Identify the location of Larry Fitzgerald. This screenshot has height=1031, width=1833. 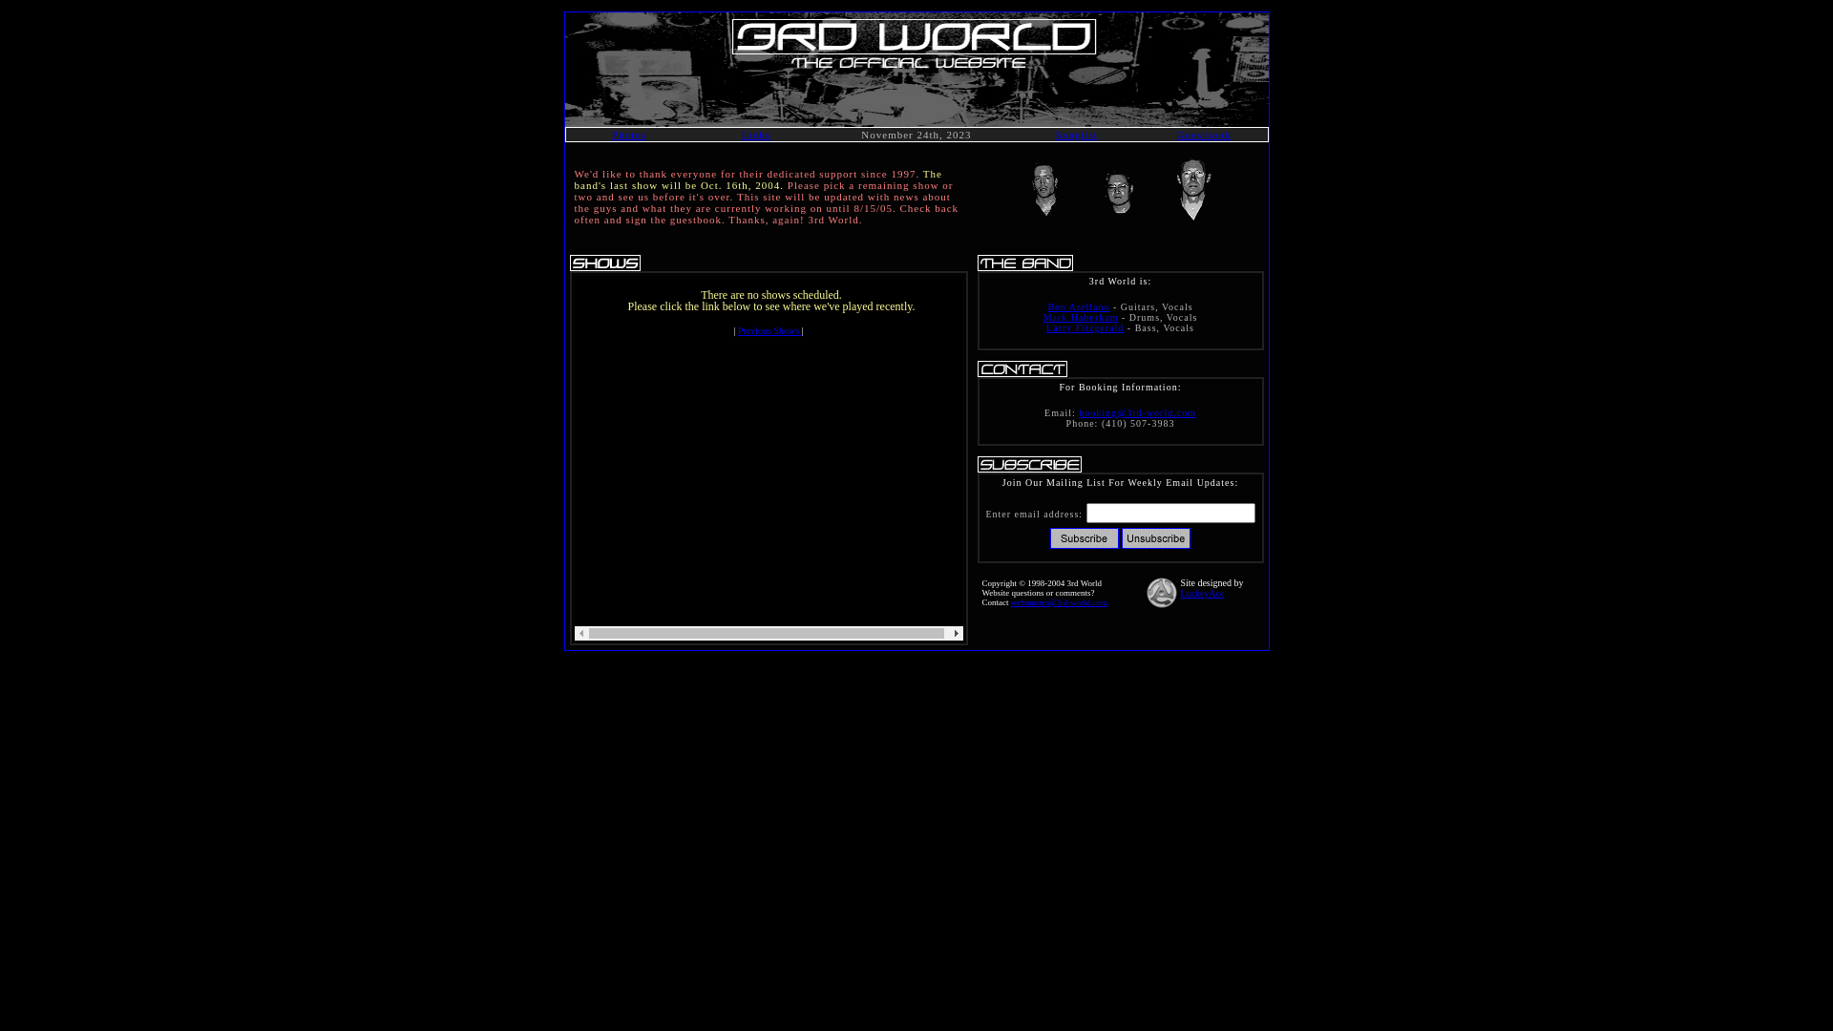
(1085, 328).